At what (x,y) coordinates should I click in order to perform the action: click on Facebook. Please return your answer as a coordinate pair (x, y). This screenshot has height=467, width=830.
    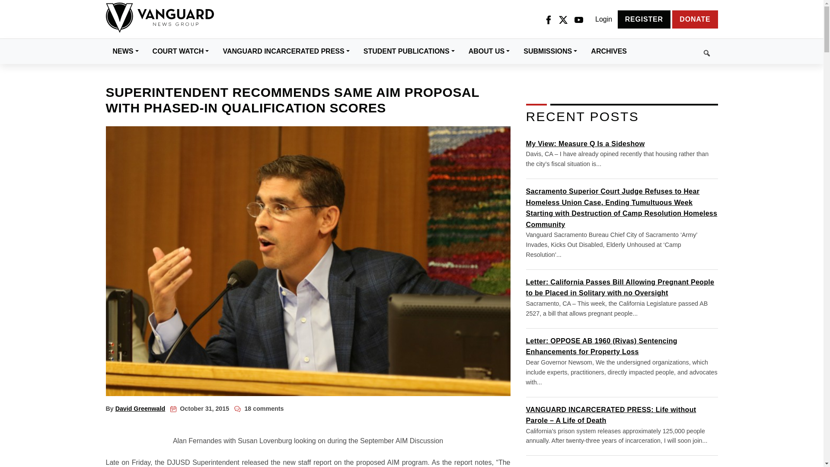
    Looking at the image, I should click on (548, 19).